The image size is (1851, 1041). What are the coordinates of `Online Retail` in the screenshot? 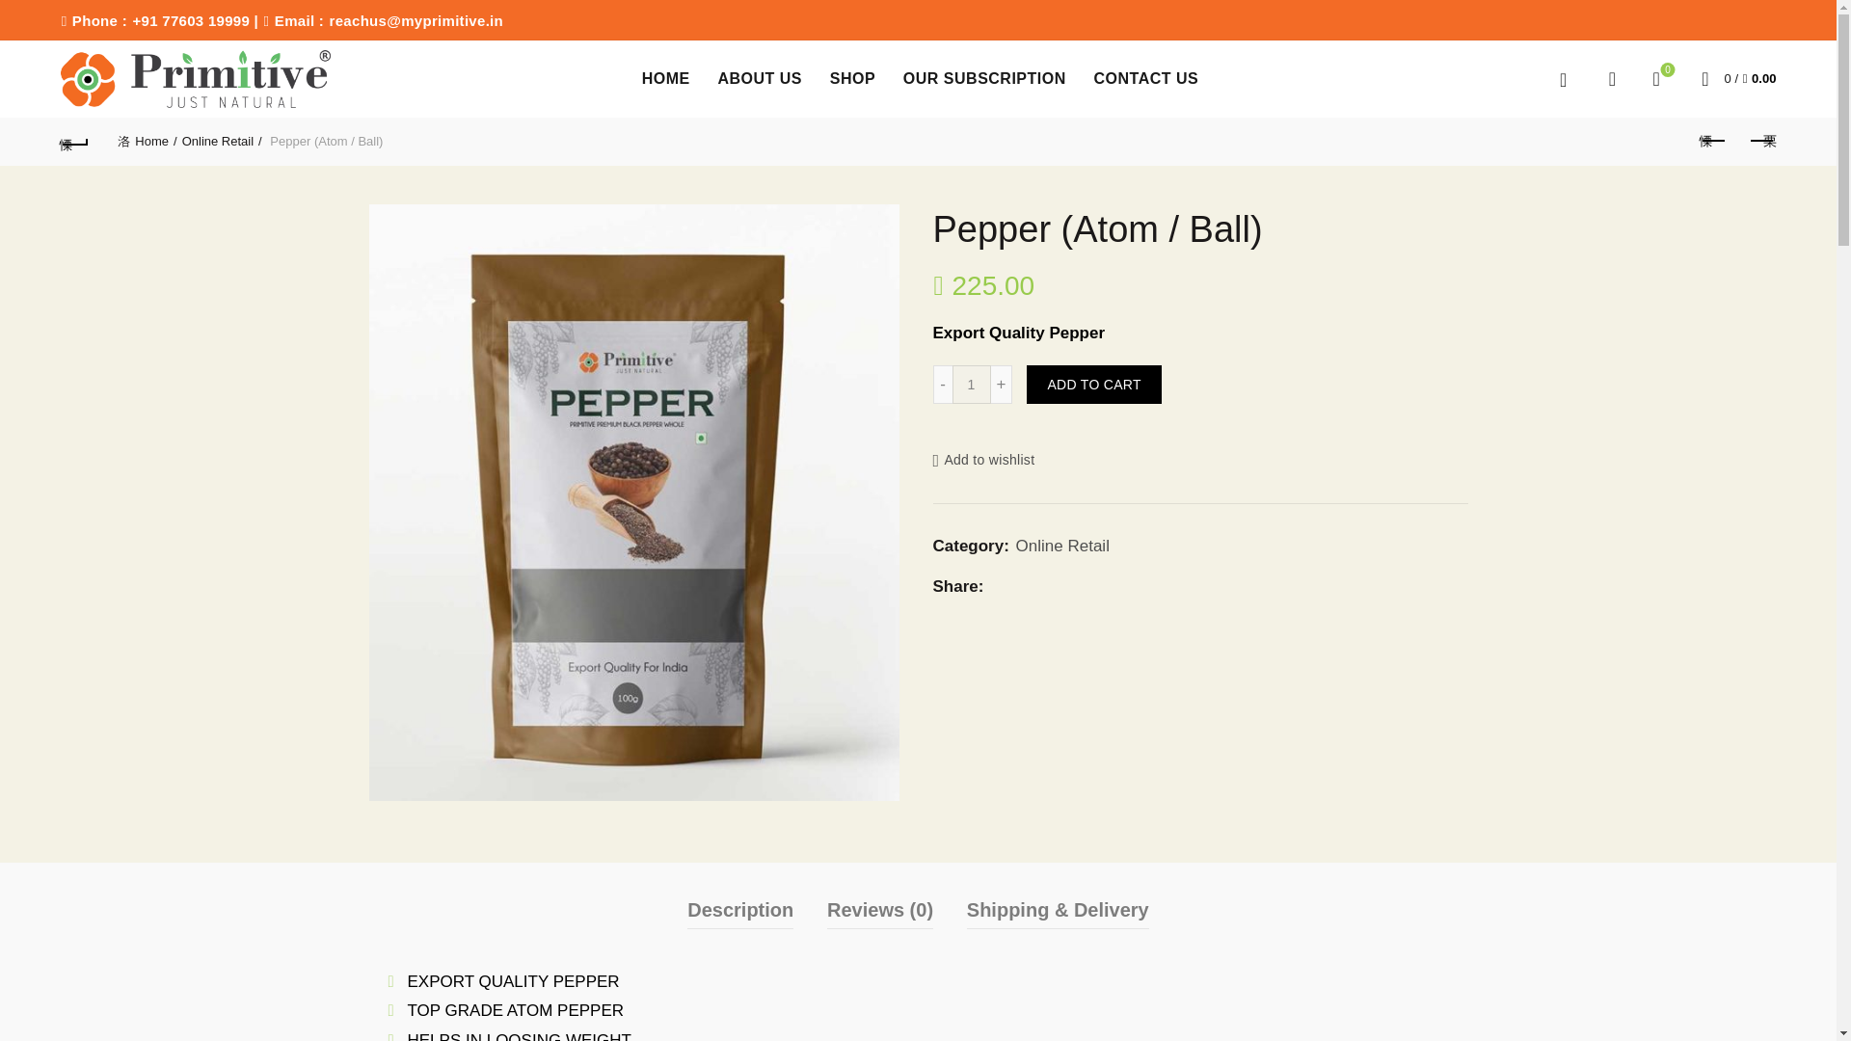 It's located at (760, 79).